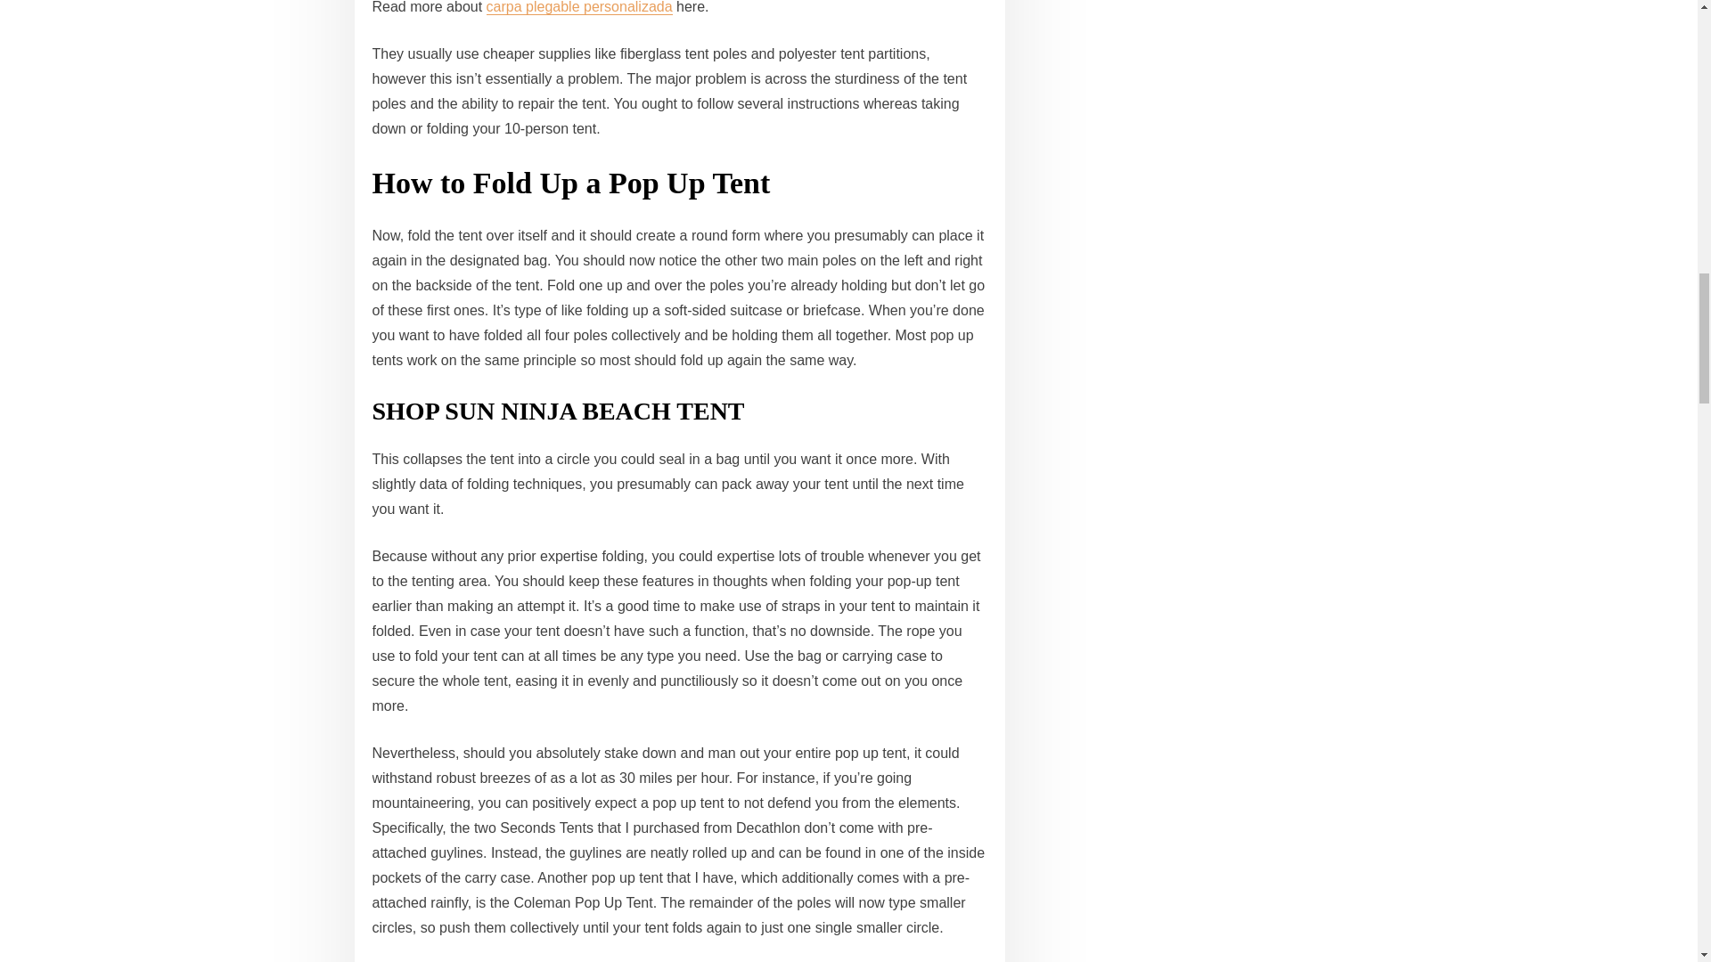 This screenshot has height=962, width=1711. I want to click on carpa plegable personalizada, so click(579, 7).